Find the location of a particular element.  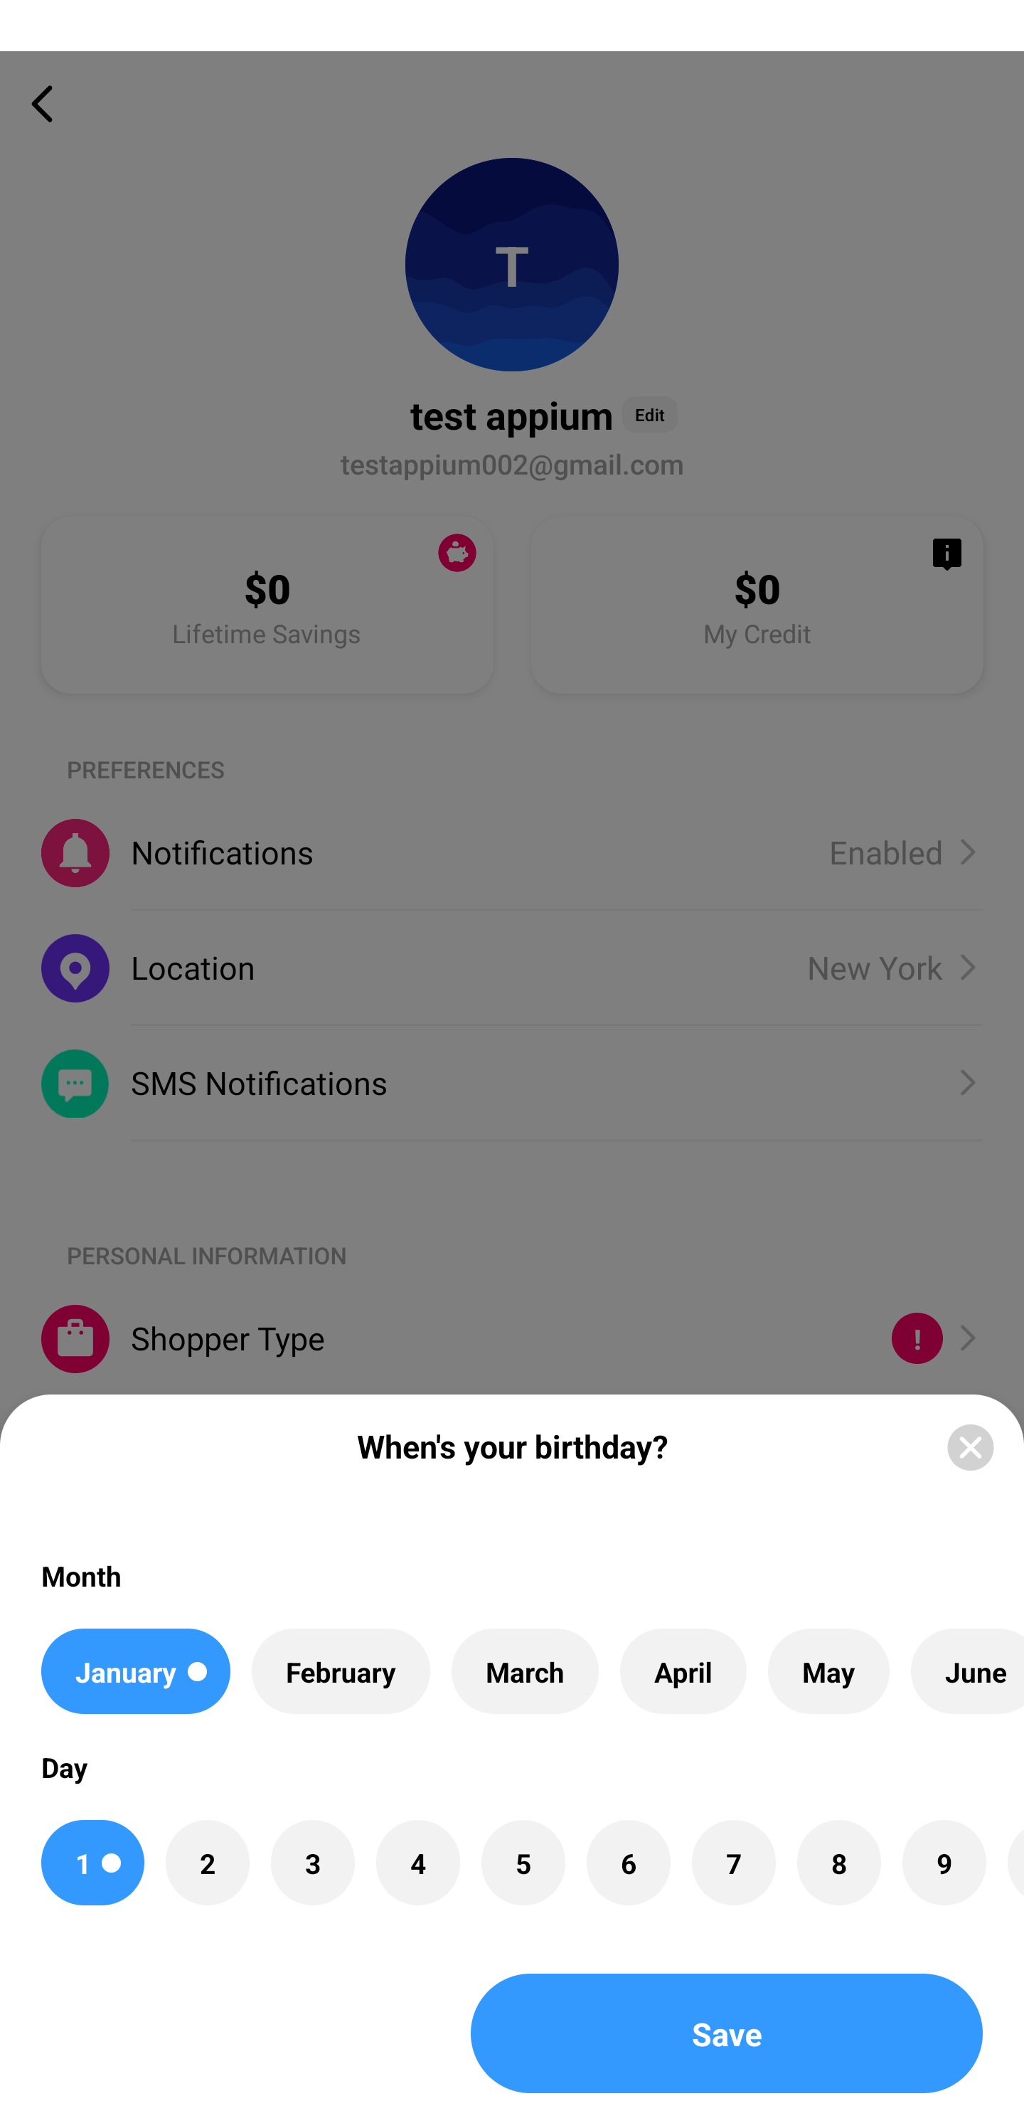

5 is located at coordinates (523, 1863).